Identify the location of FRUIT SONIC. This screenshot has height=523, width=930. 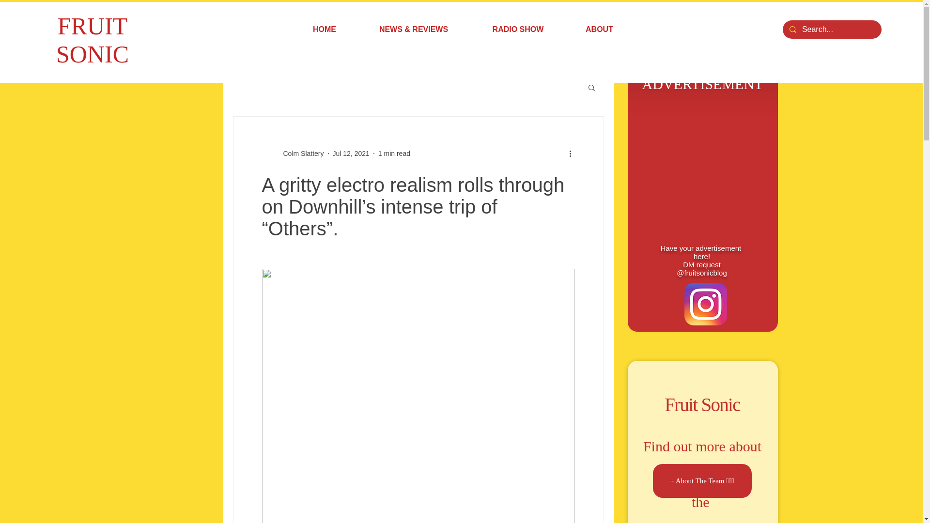
(92, 40).